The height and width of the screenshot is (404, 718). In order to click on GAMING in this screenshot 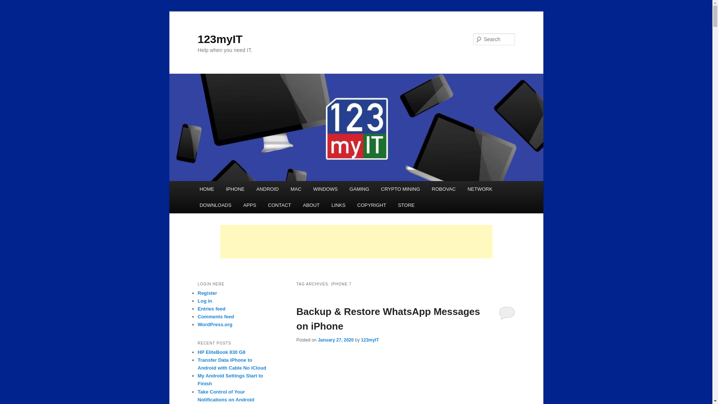, I will do `click(359, 189)`.